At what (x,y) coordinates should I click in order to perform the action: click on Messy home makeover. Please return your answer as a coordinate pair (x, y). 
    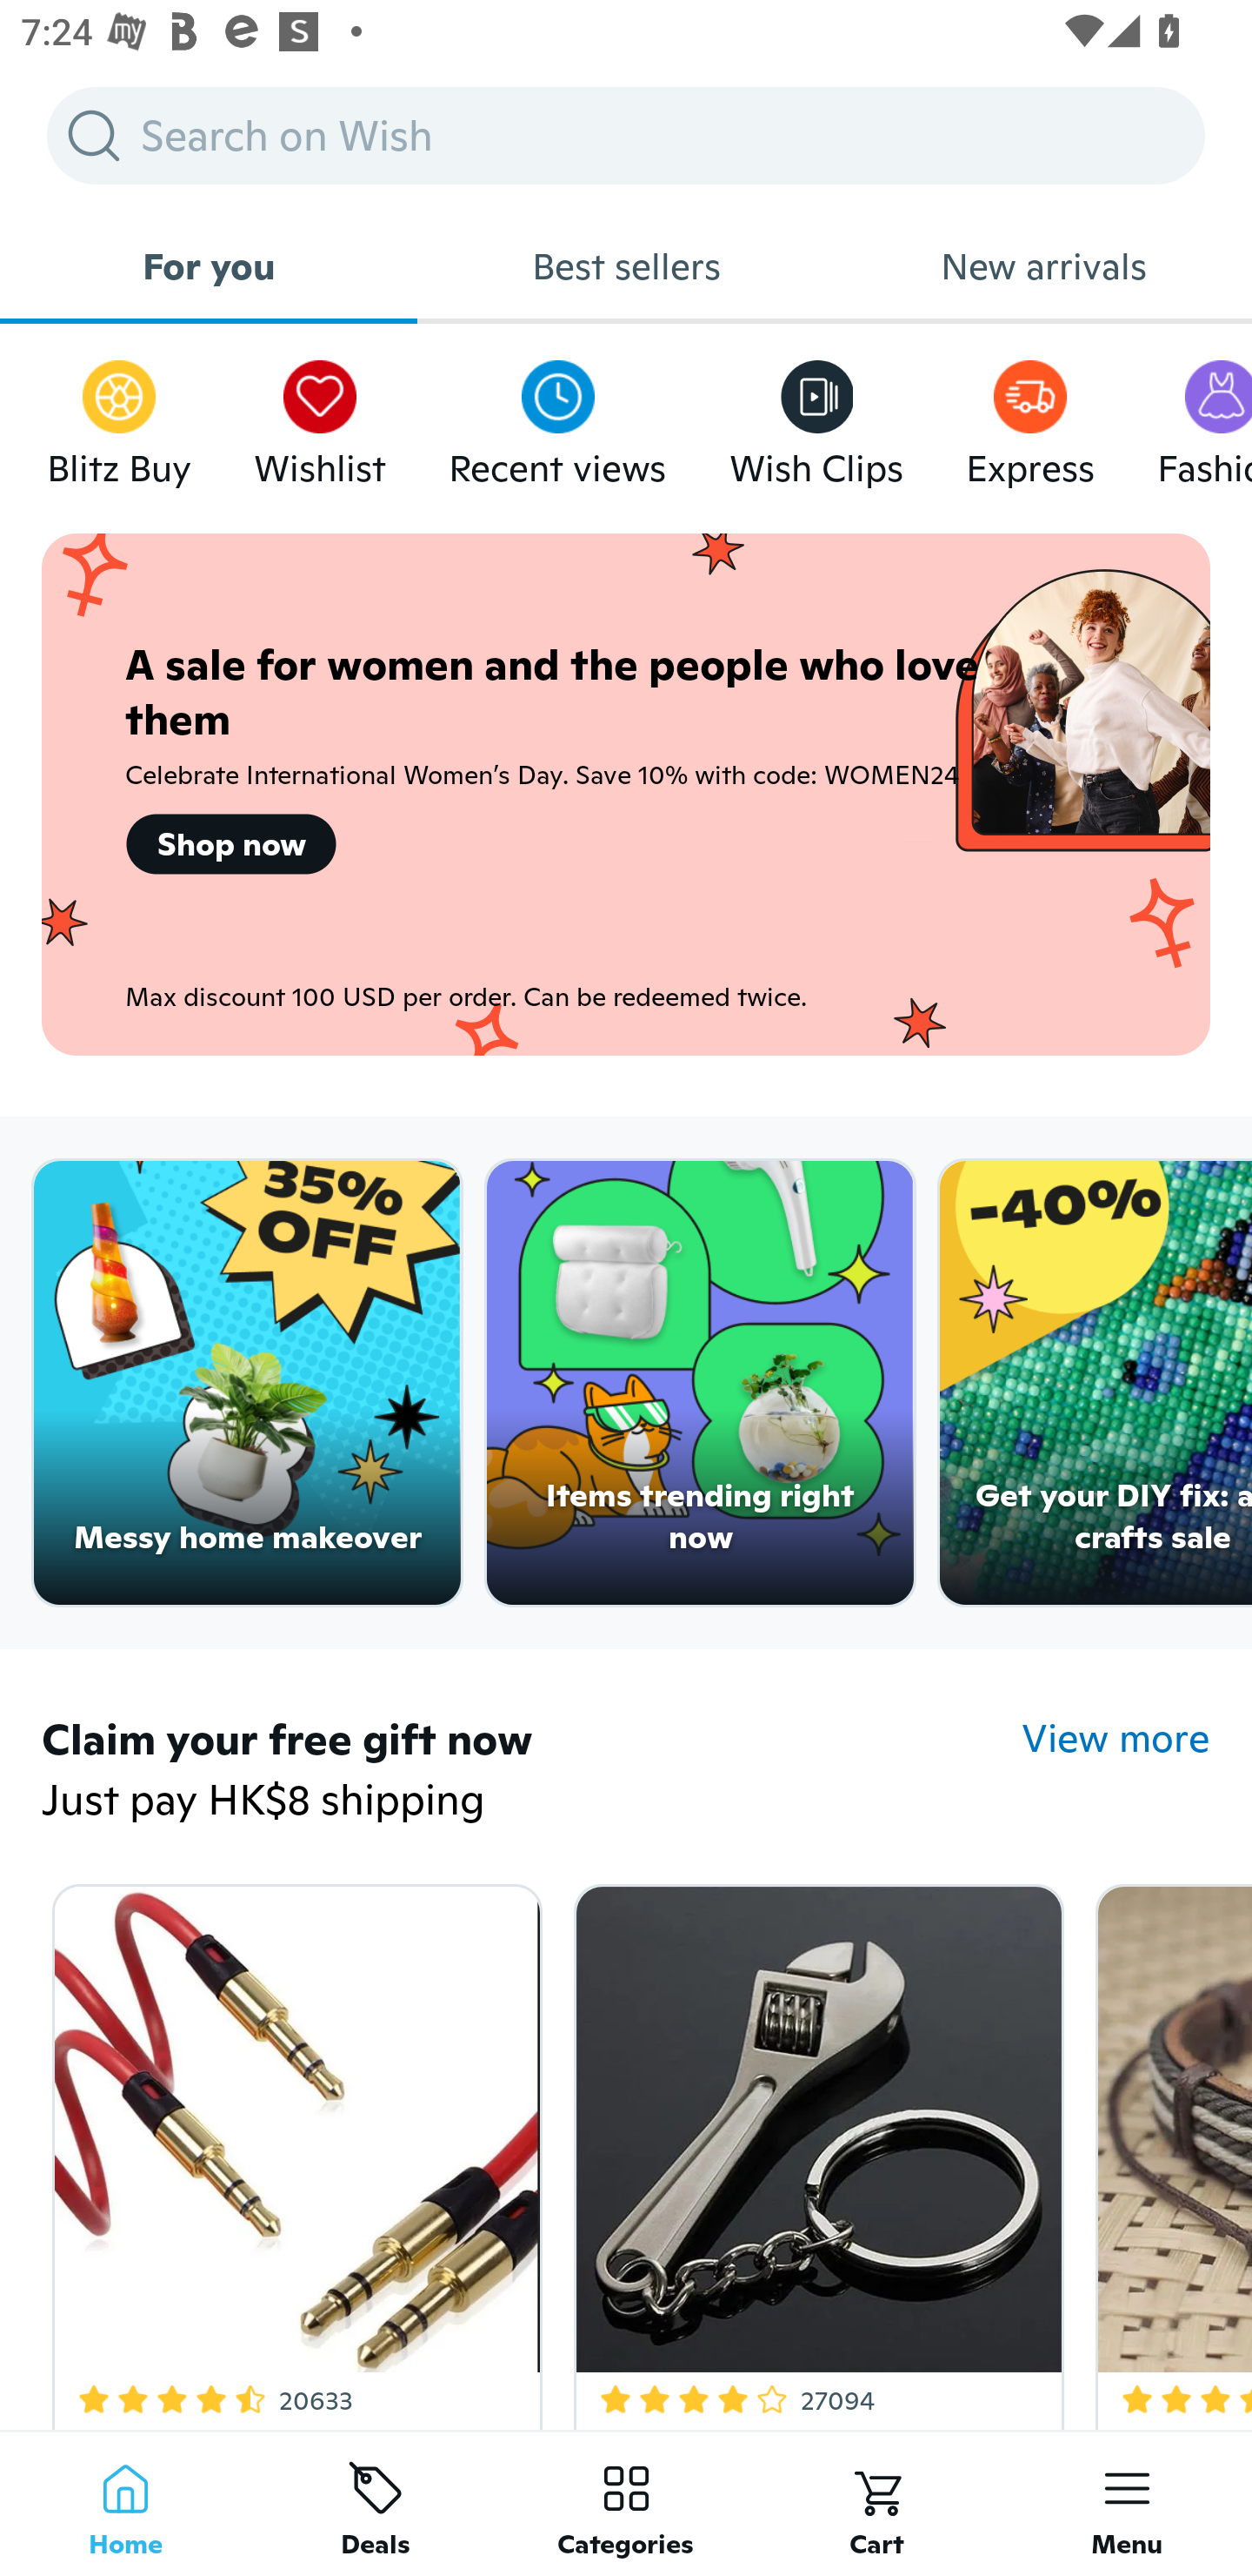
    Looking at the image, I should click on (247, 1383).